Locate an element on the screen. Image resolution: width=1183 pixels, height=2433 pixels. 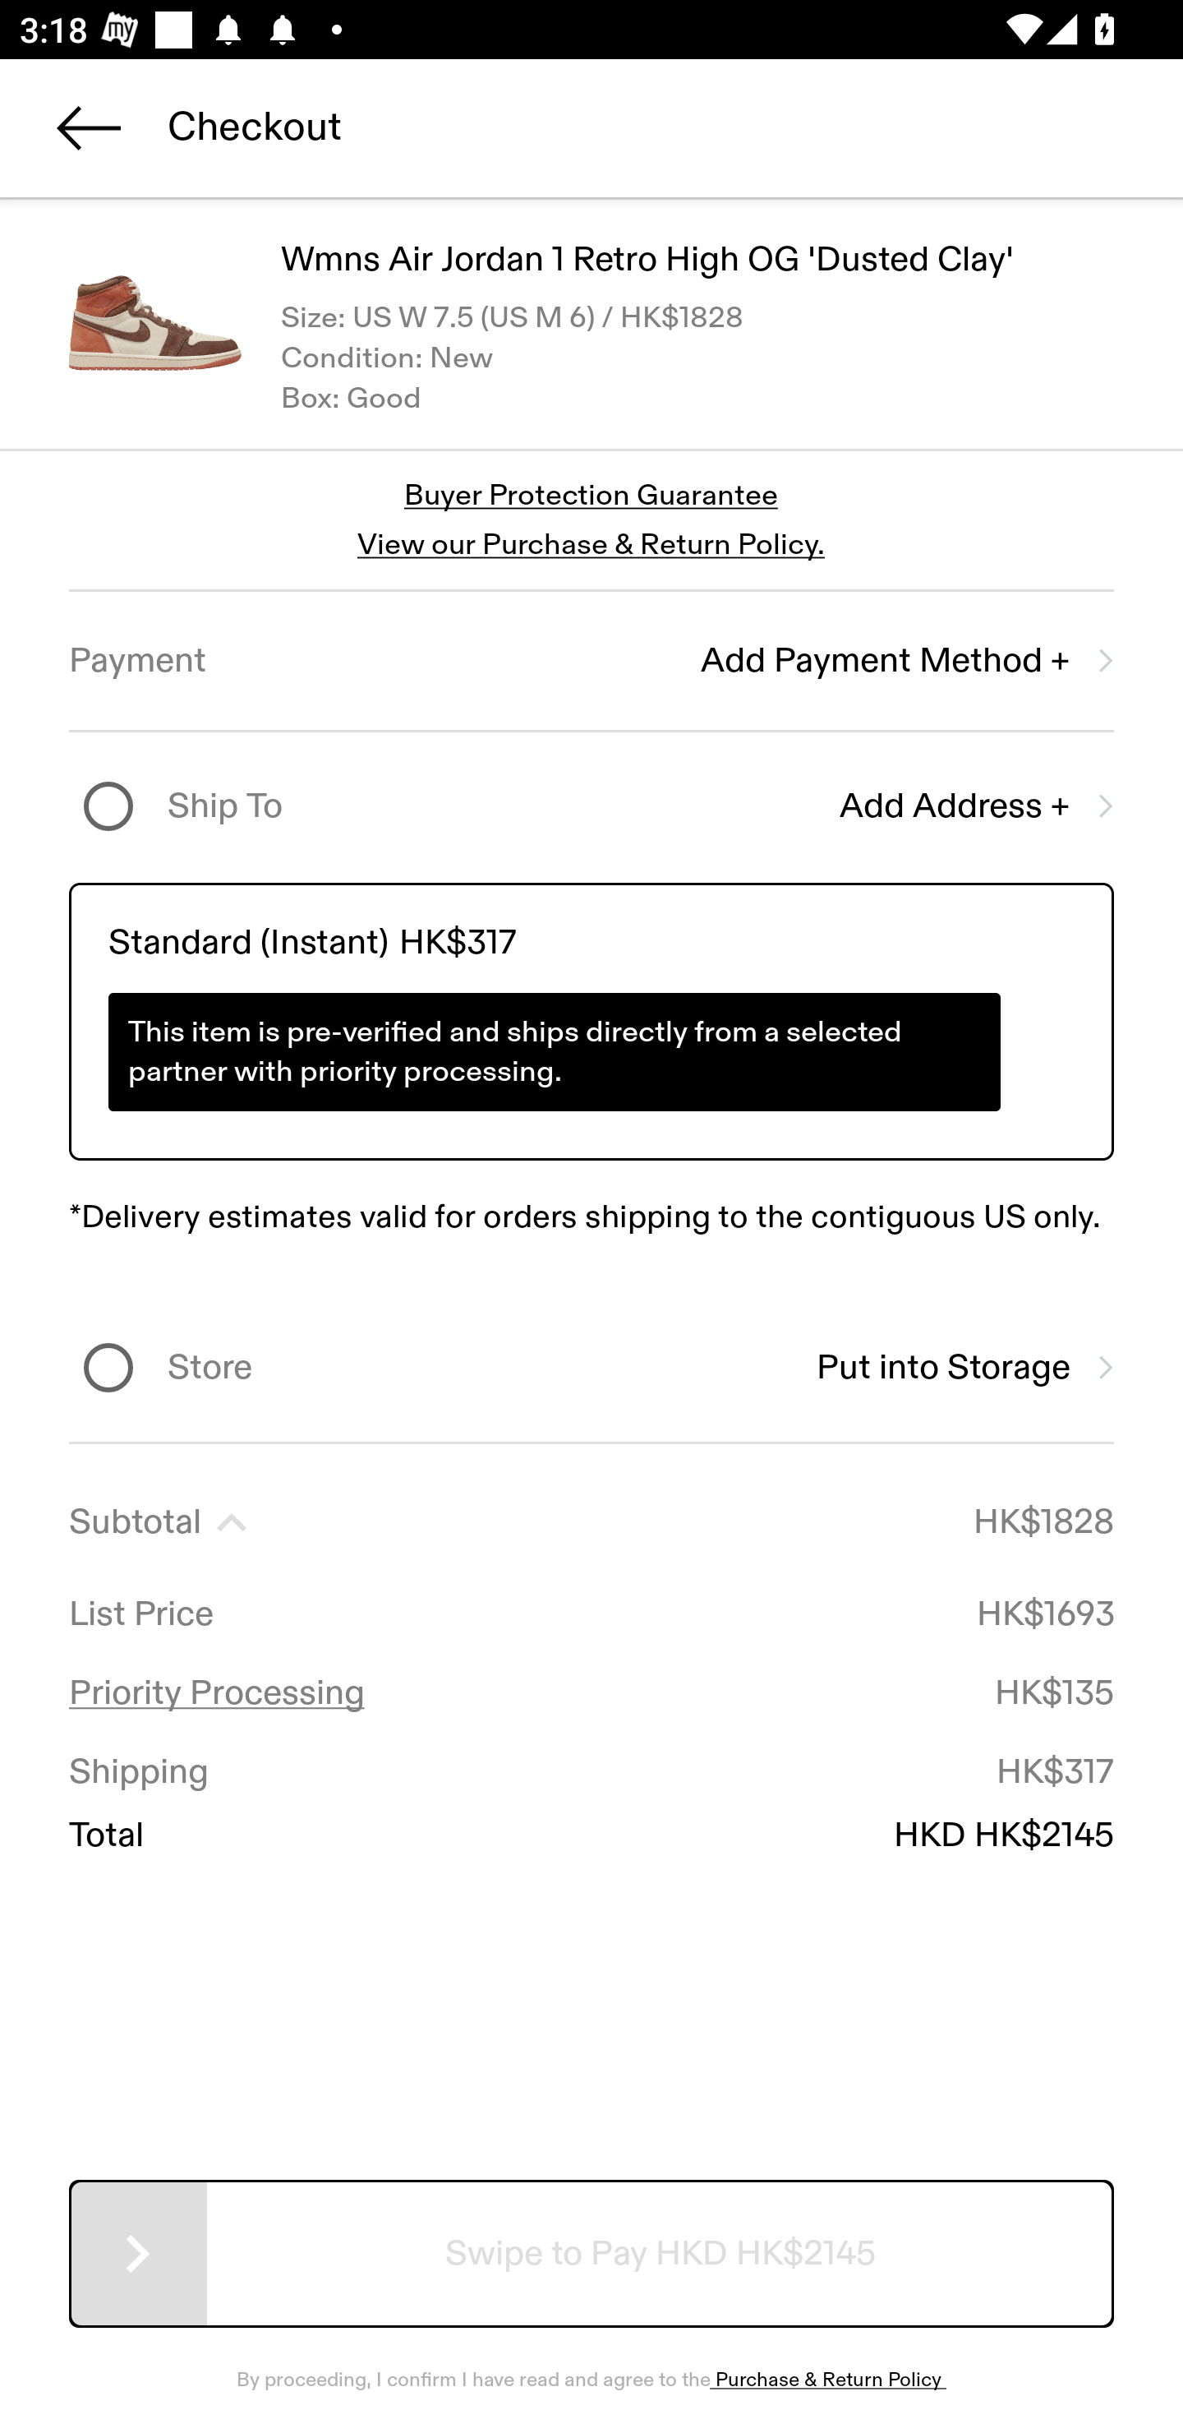
Priority Processing HK$135 is located at coordinates (591, 1693).